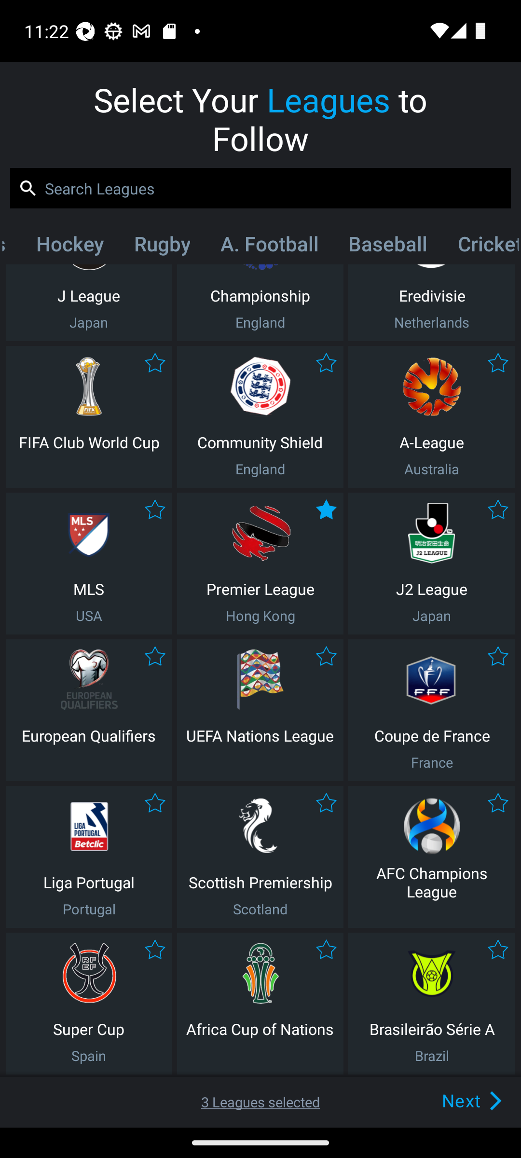 The width and height of the screenshot is (521, 1158). What do you see at coordinates (432, 857) in the screenshot?
I see `AFC Champions League` at bounding box center [432, 857].